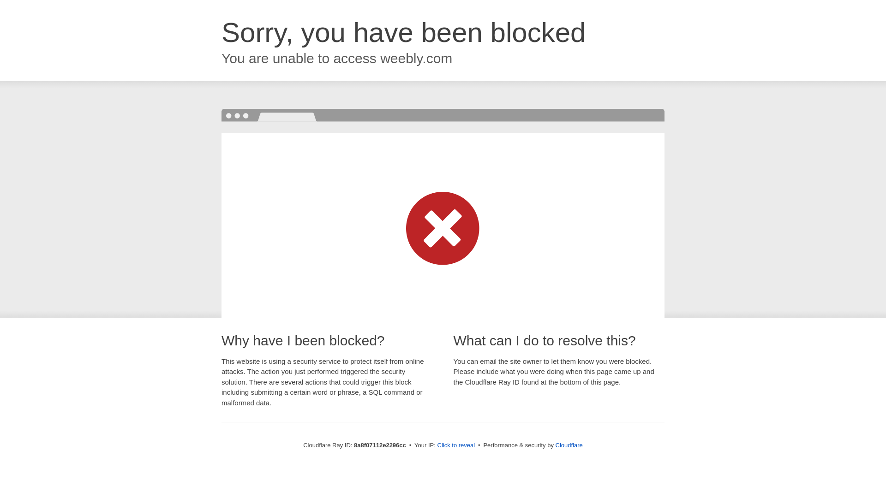  What do you see at coordinates (569, 445) in the screenshot?
I see `Cloudflare` at bounding box center [569, 445].